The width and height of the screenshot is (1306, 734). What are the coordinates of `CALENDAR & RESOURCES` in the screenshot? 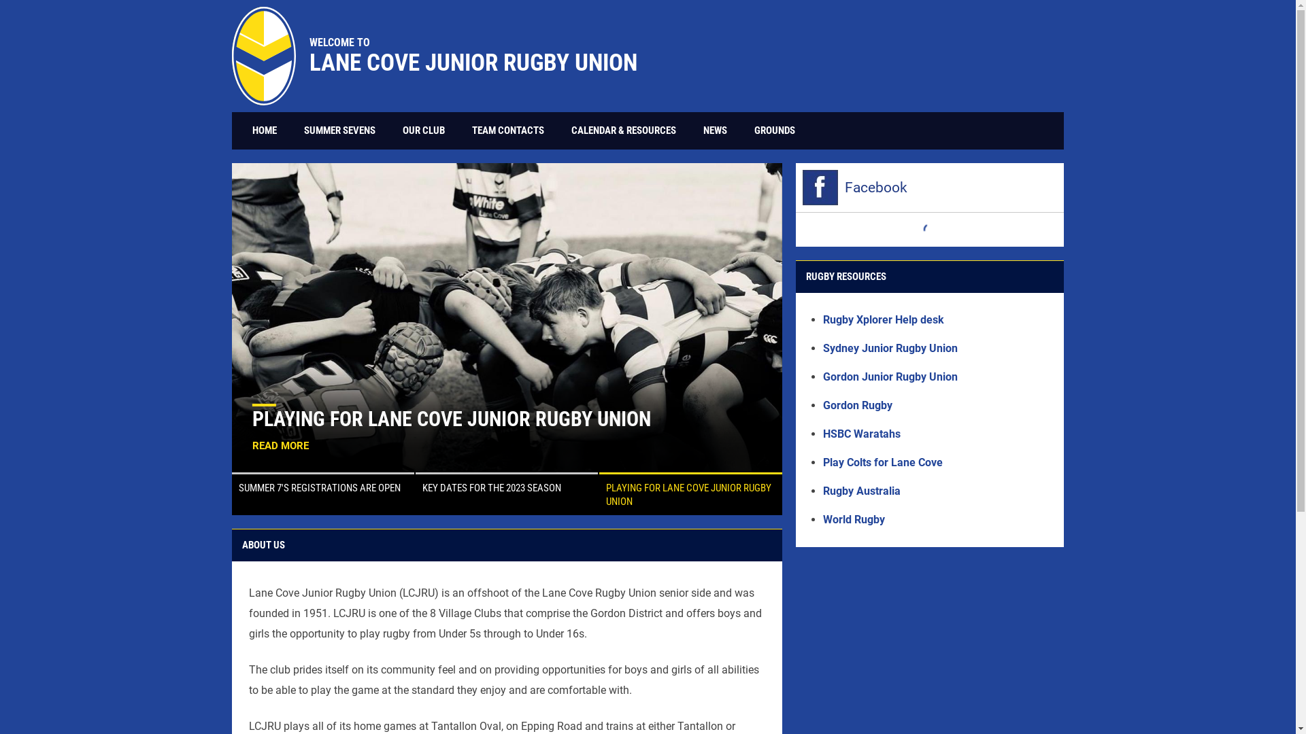 It's located at (624, 130).